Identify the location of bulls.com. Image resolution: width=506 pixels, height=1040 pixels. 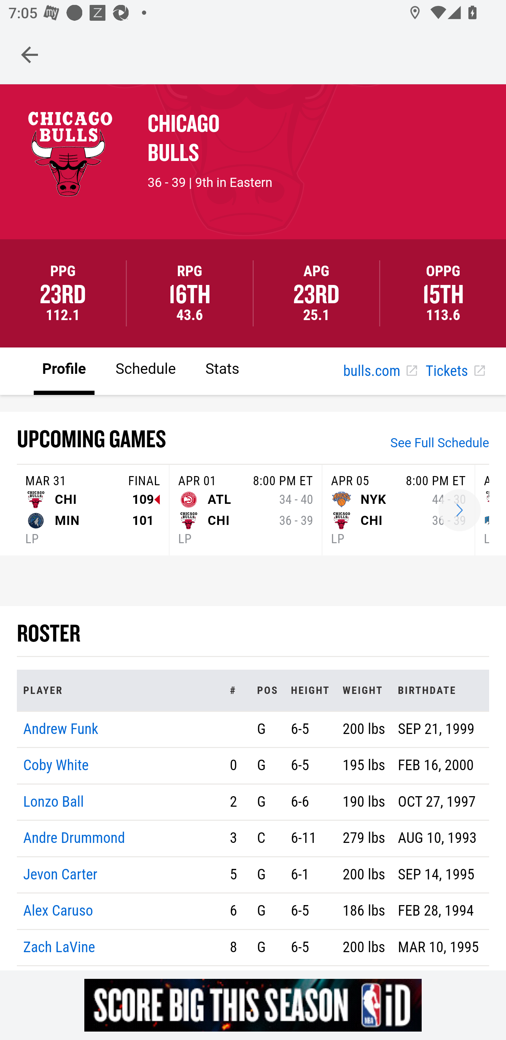
(380, 372).